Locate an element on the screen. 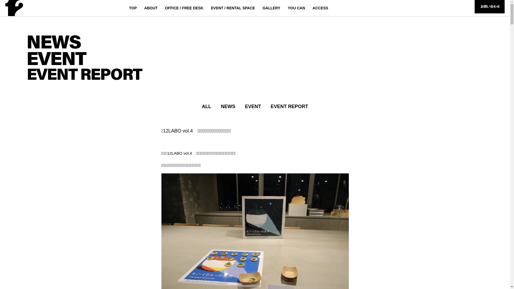 This screenshot has height=289, width=514. EVENT is located at coordinates (253, 107).